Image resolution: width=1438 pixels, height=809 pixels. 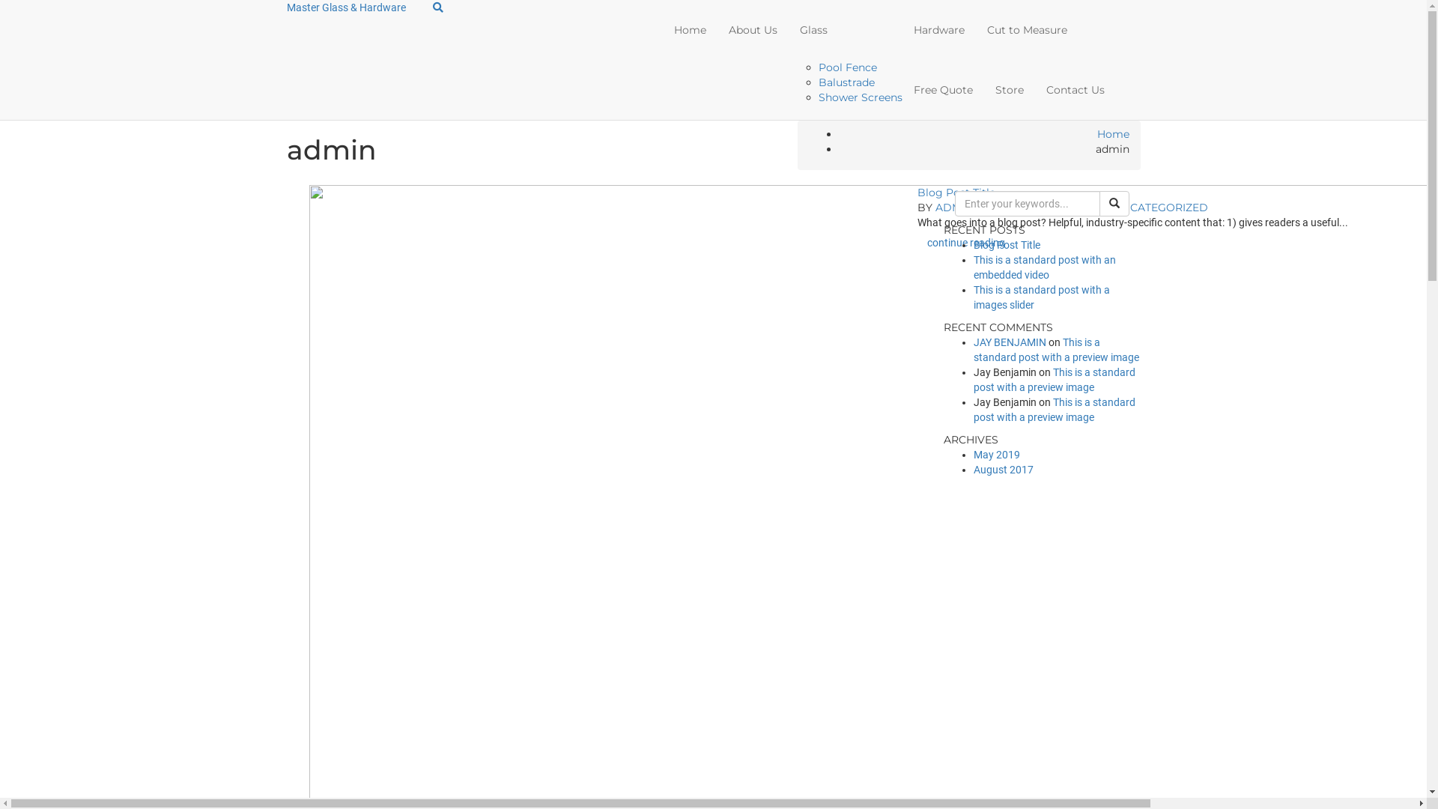 I want to click on Hardware, so click(x=939, y=30).